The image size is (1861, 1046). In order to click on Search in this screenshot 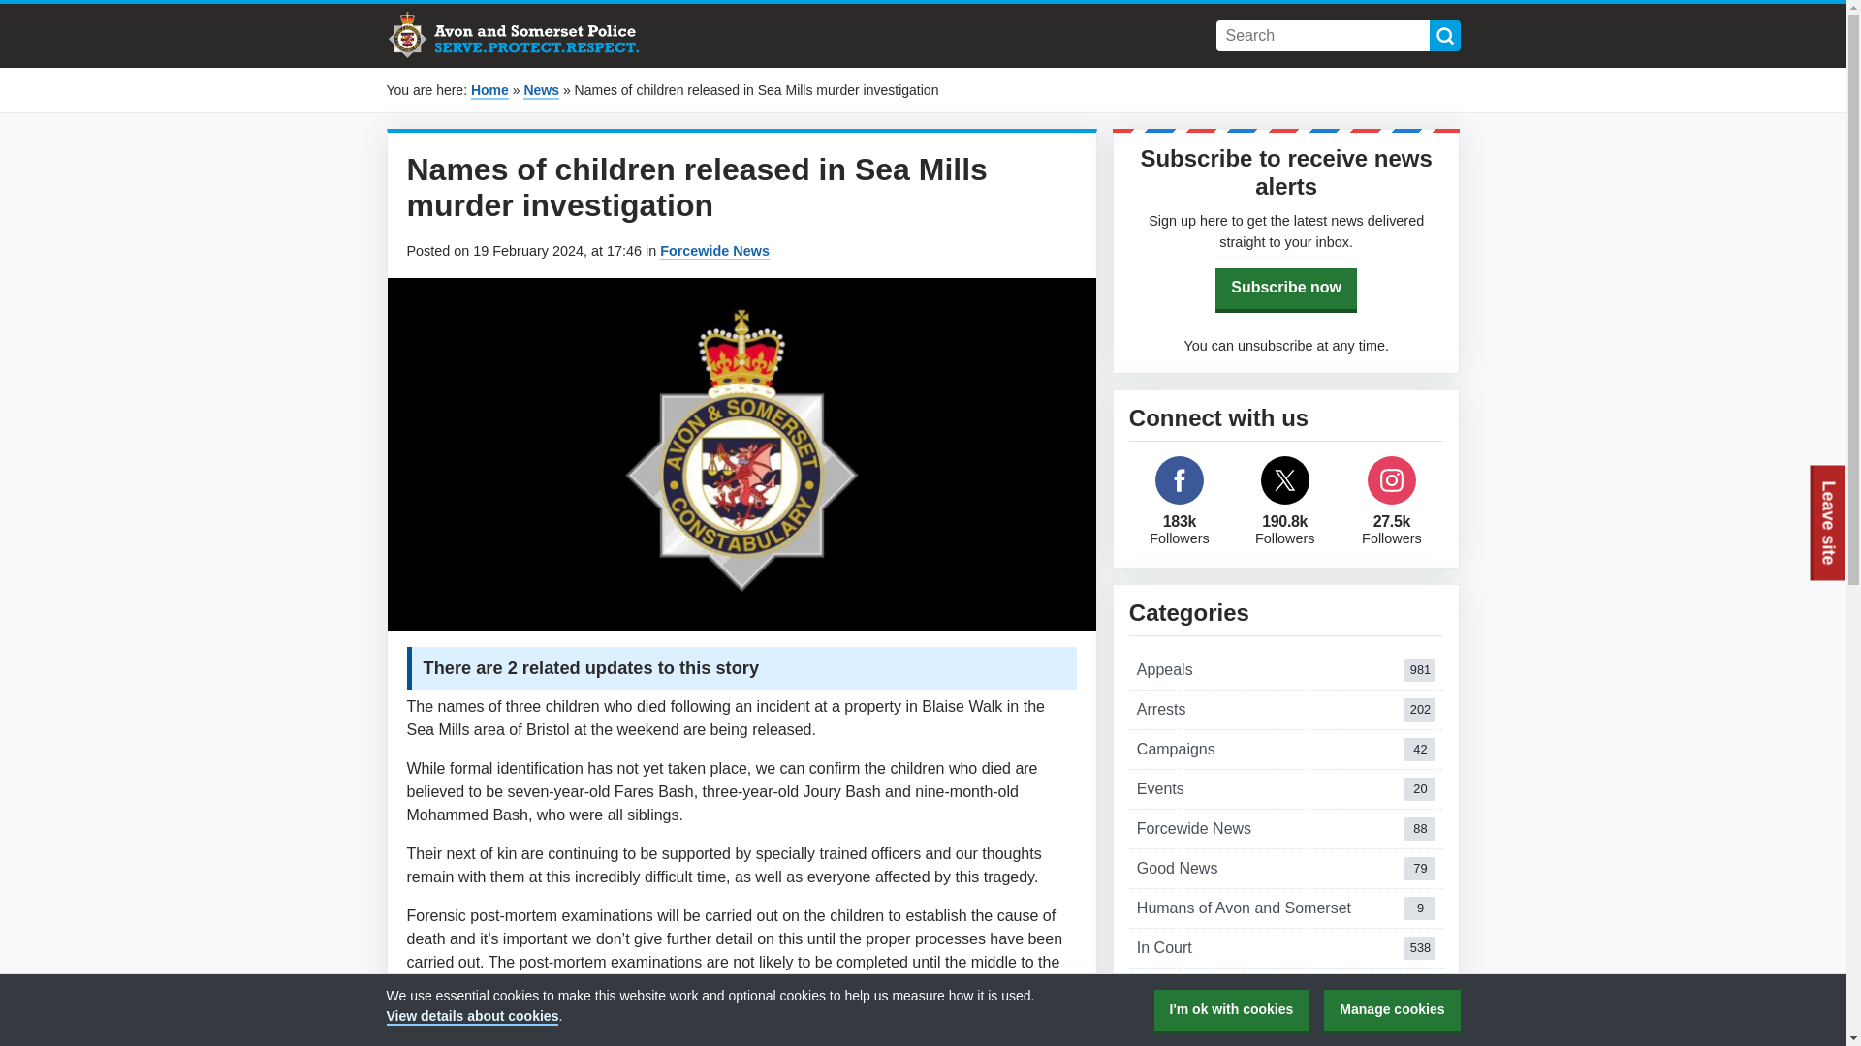, I will do `click(1286, 868)`.